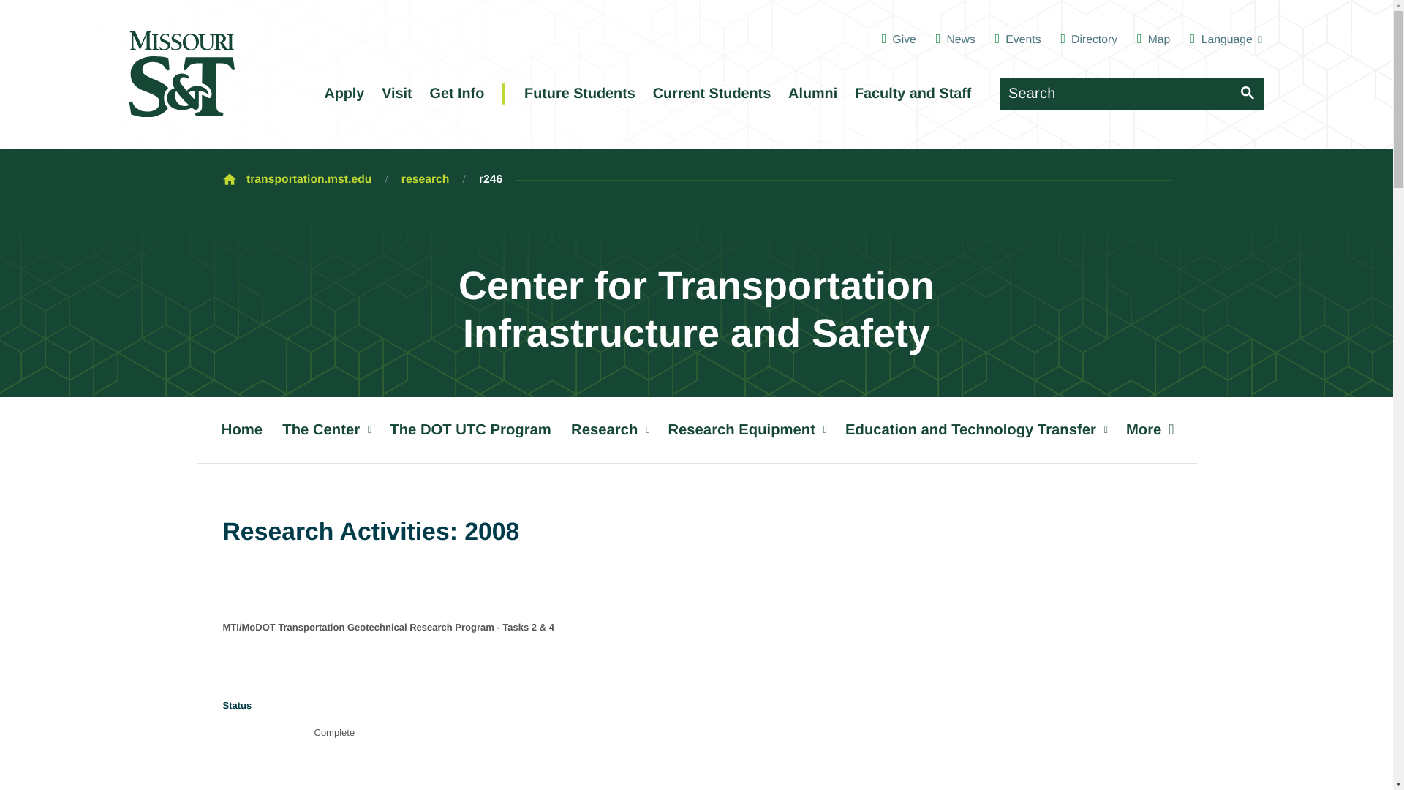 The image size is (1404, 790). Describe the element at coordinates (344, 94) in the screenshot. I see `Apply` at that location.